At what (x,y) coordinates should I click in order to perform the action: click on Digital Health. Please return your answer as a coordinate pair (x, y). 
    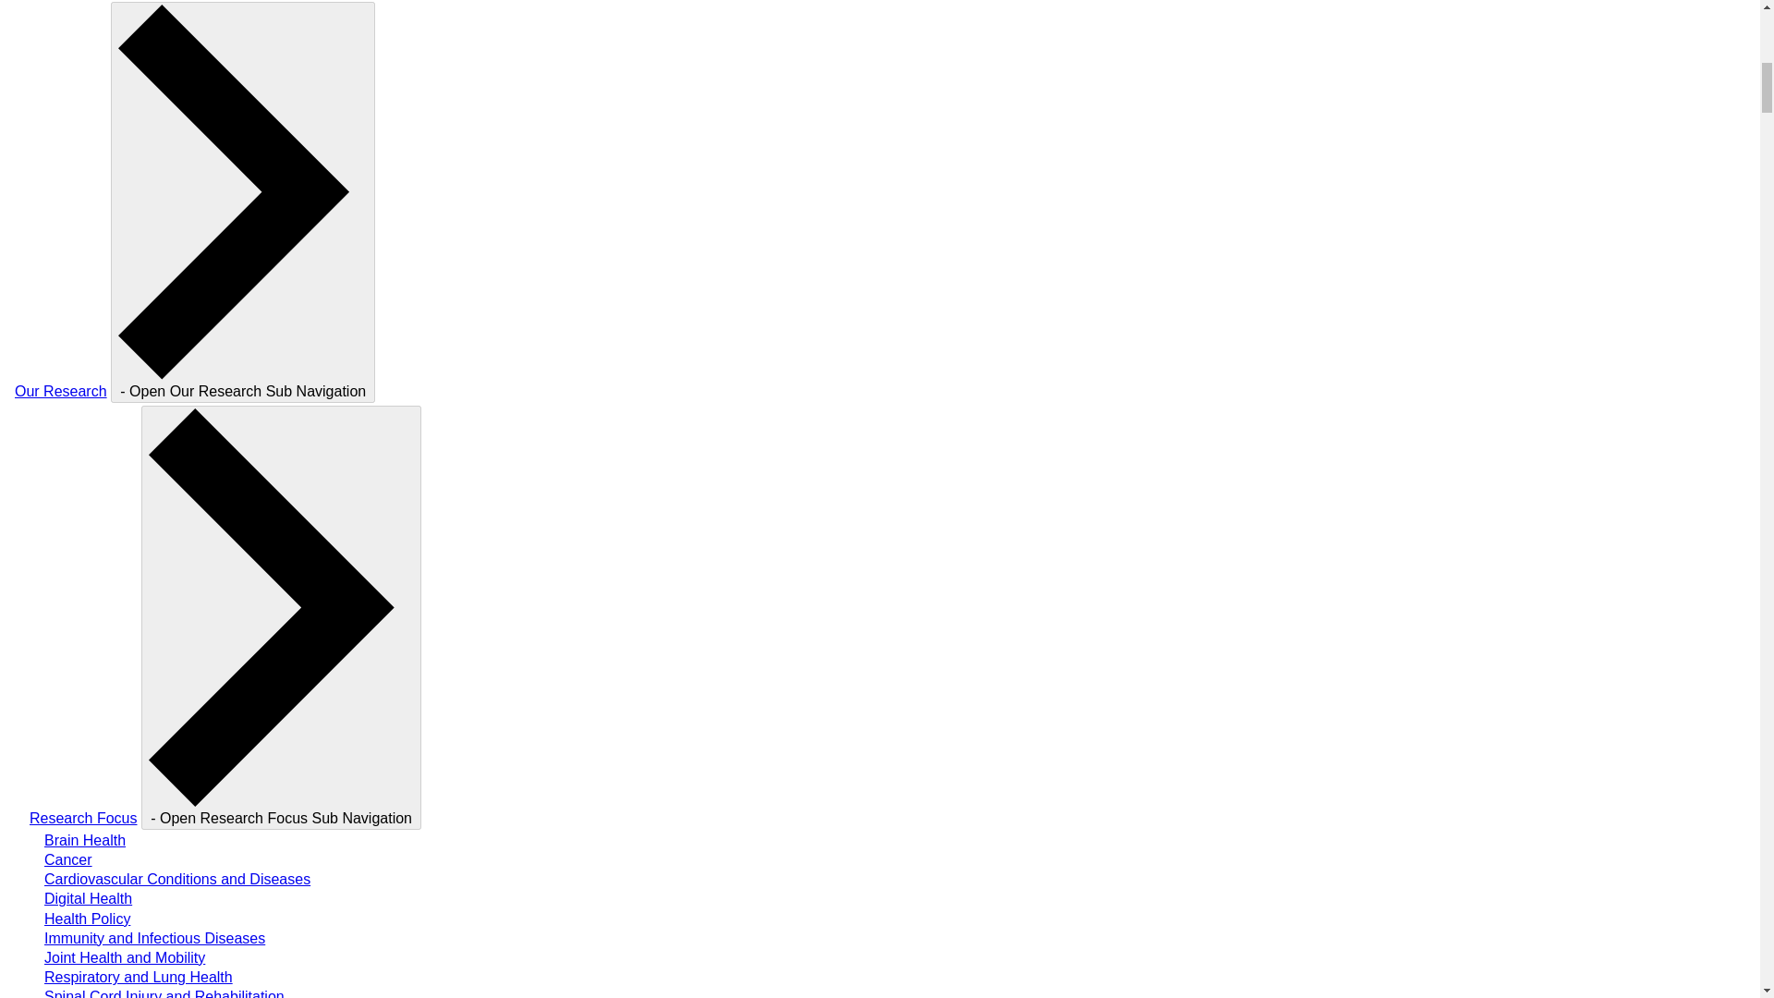
    Looking at the image, I should click on (88, 898).